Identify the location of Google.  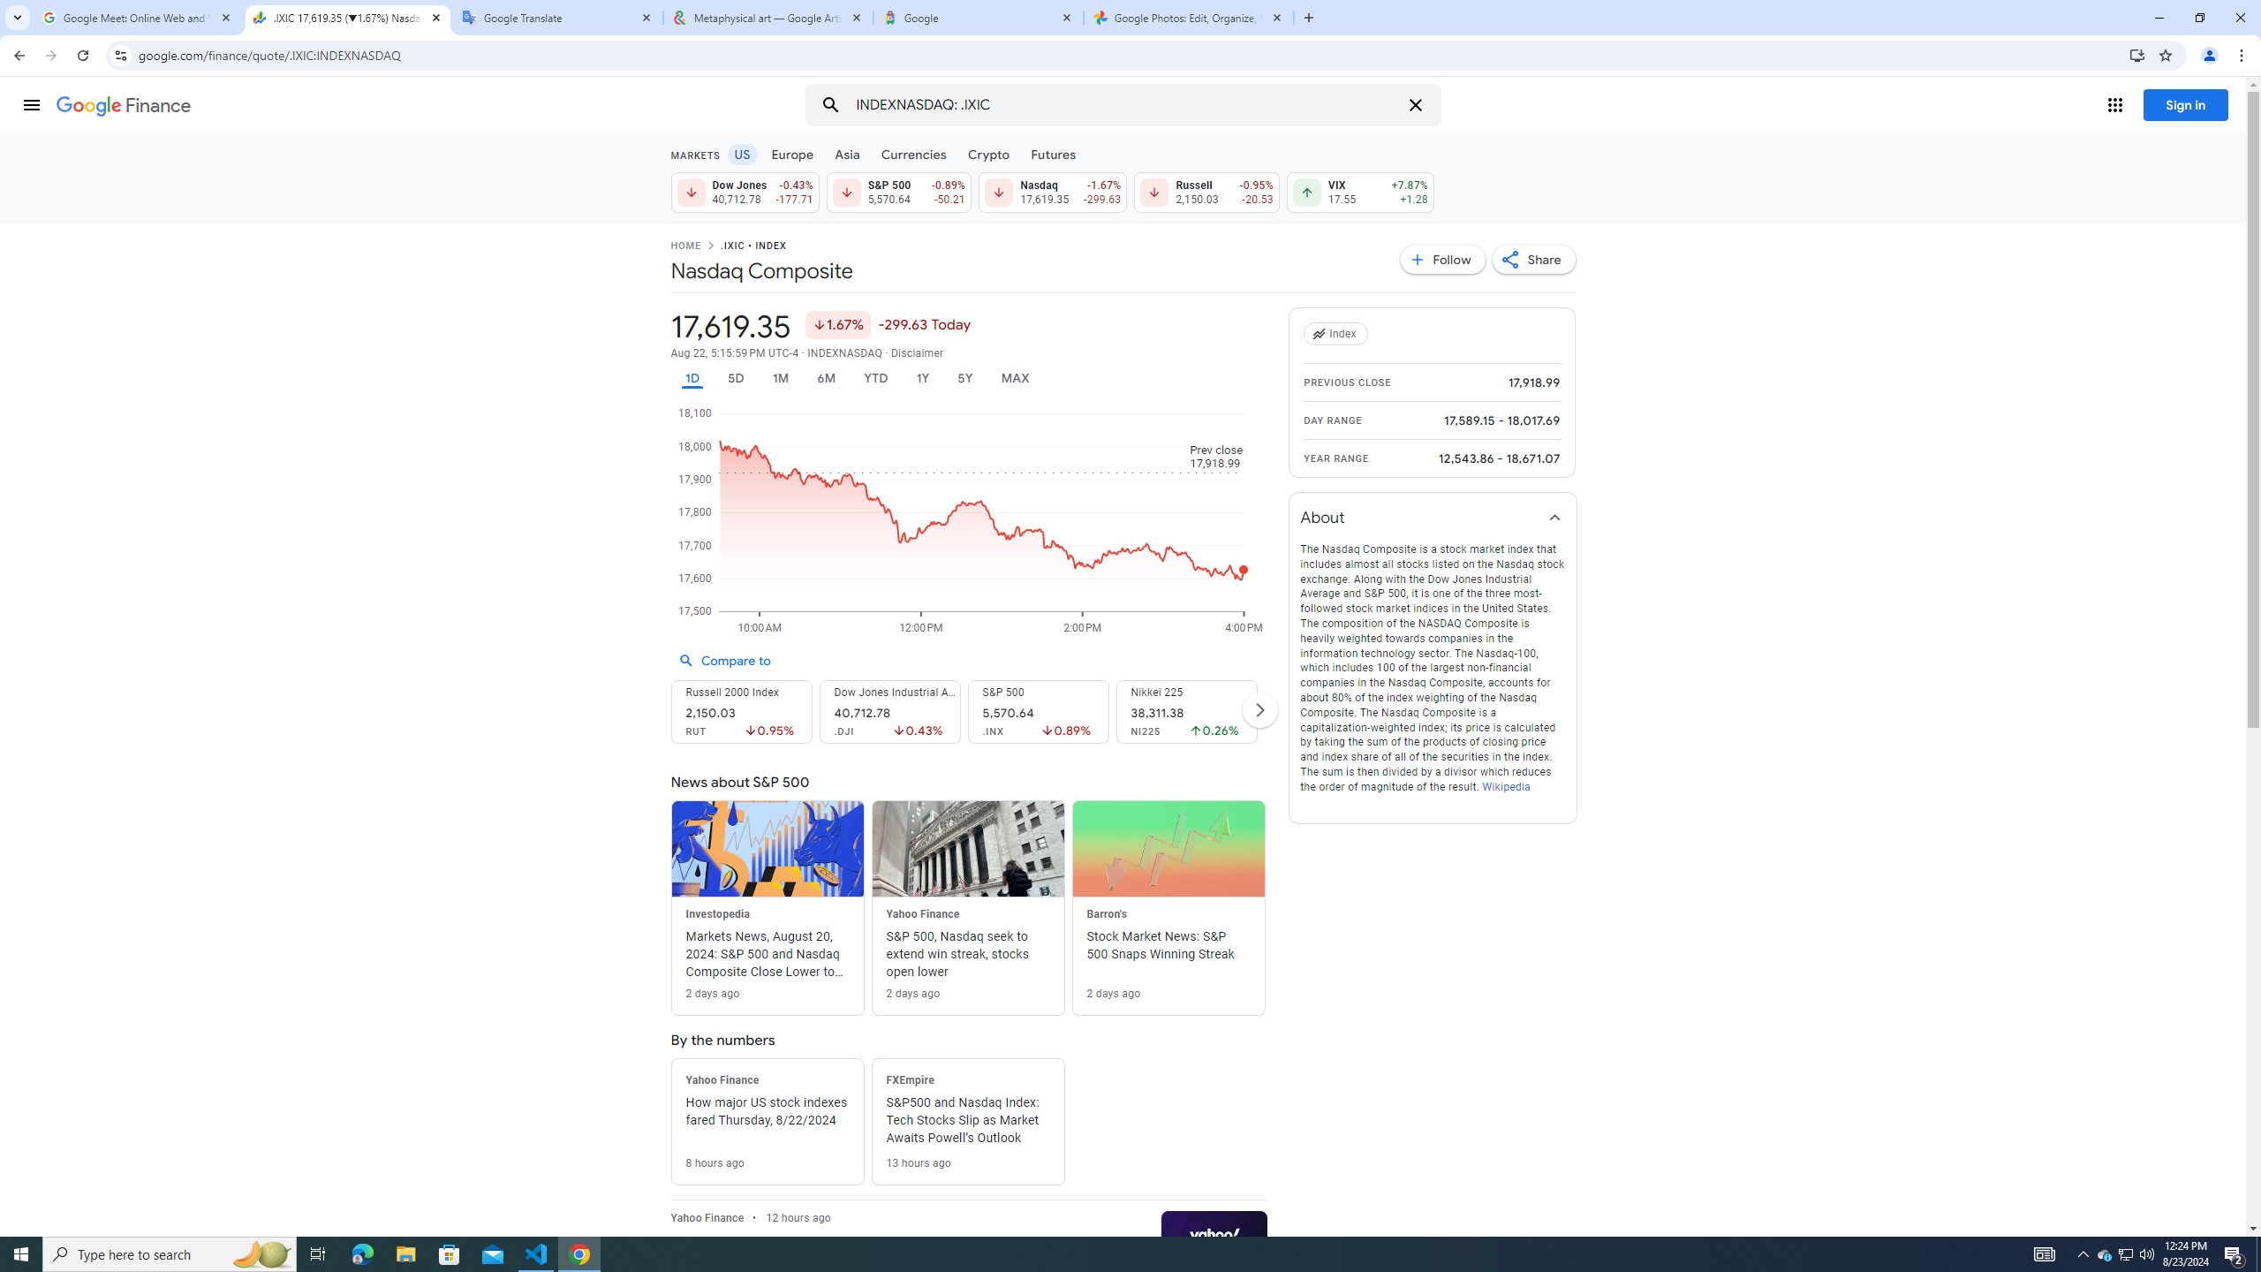
(979, 18).